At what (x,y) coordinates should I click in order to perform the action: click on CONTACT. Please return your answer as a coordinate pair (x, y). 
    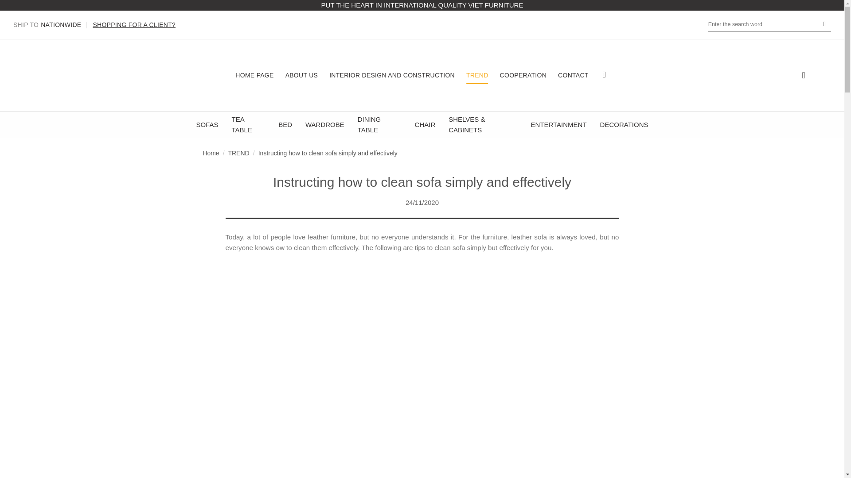
    Looking at the image, I should click on (574, 75).